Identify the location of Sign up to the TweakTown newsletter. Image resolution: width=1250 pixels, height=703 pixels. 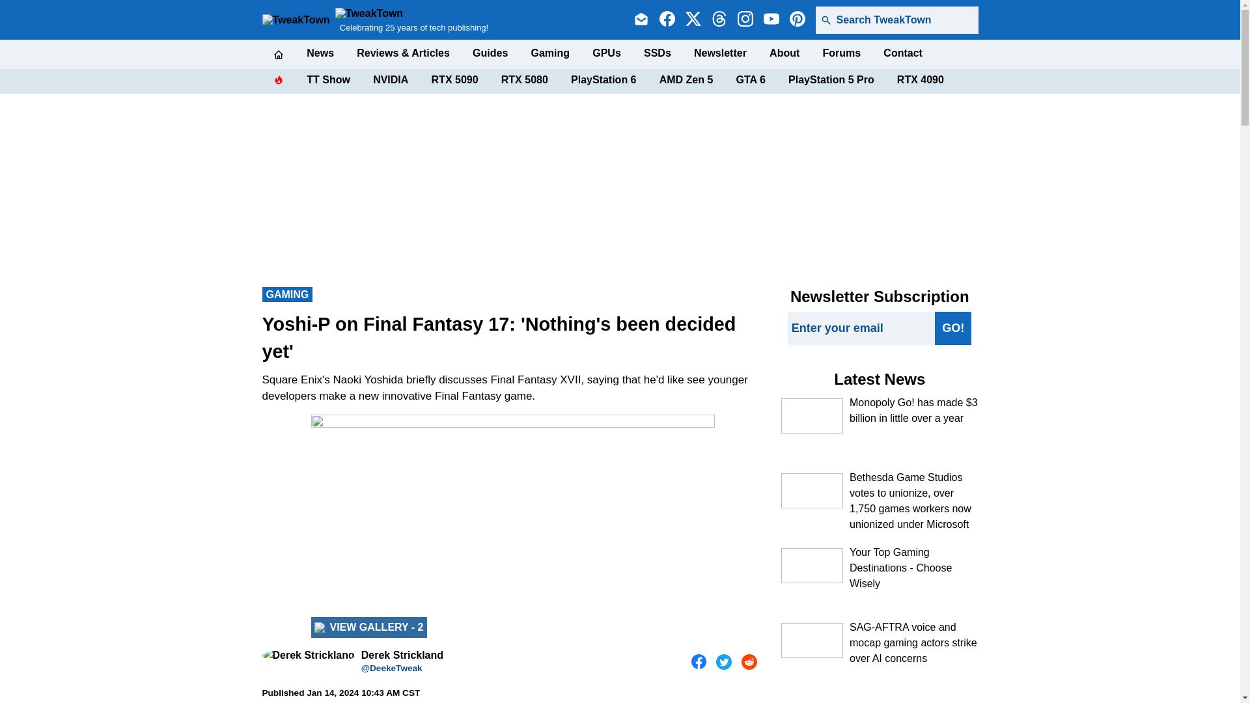
(641, 20).